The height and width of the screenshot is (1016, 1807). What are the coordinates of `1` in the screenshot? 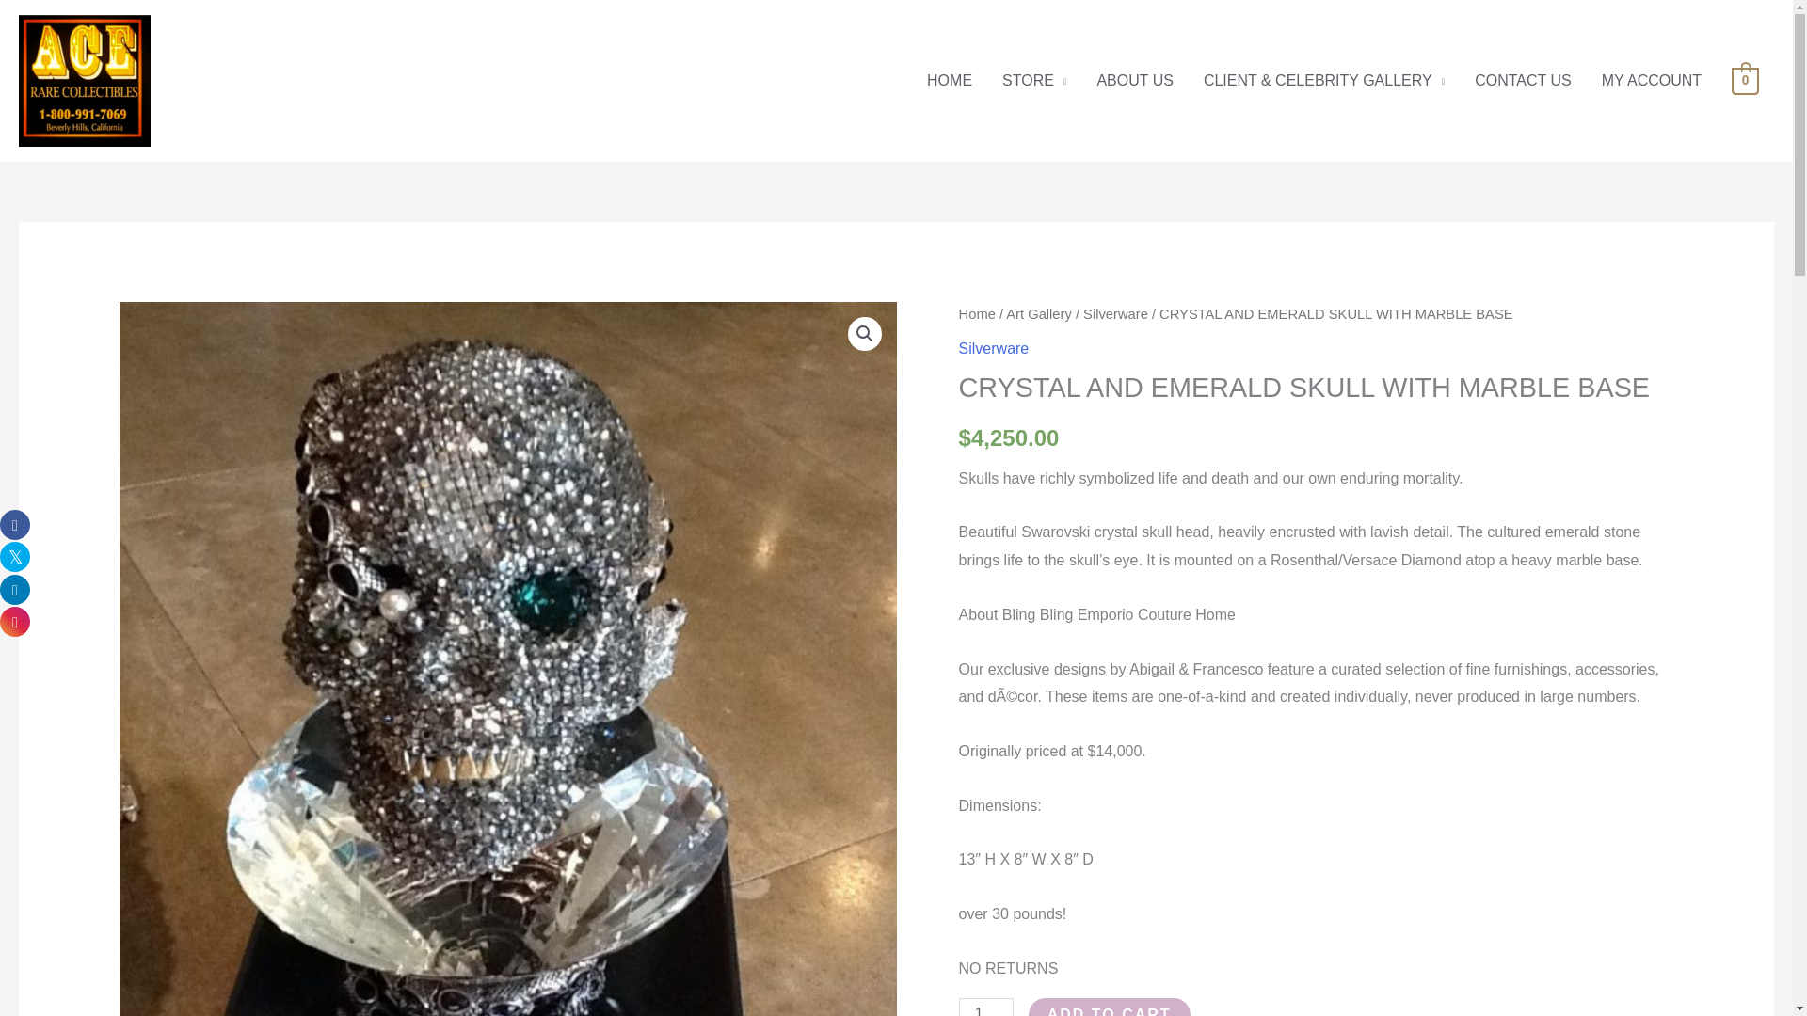 It's located at (986, 1007).